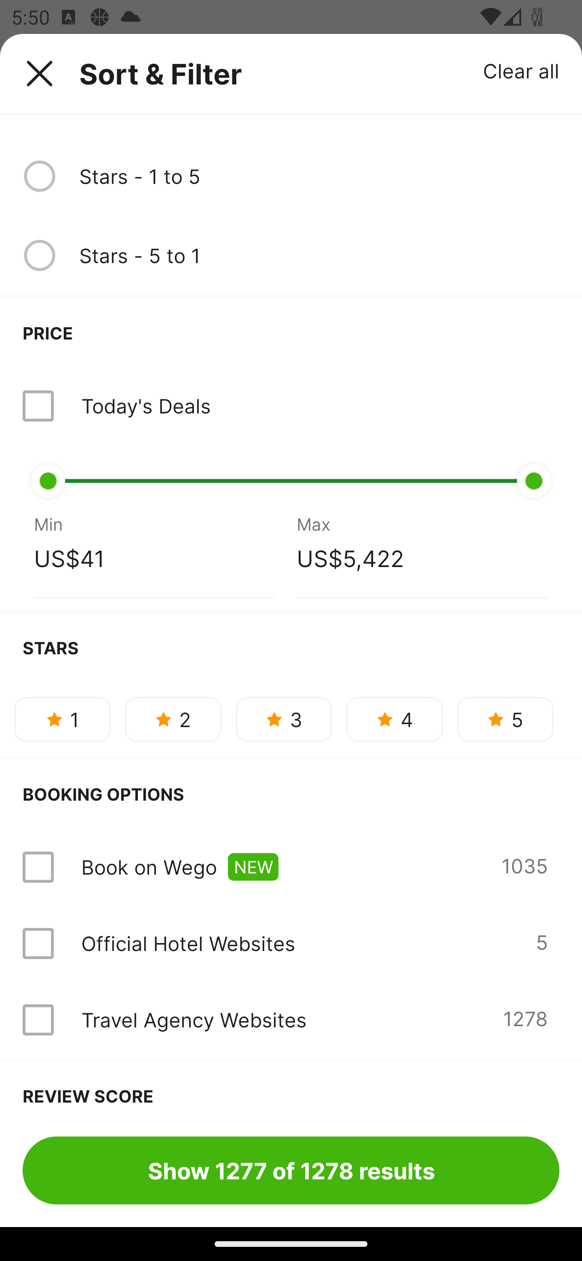 Image resolution: width=582 pixels, height=1261 pixels. I want to click on Book on Wego, so click(149, 867).